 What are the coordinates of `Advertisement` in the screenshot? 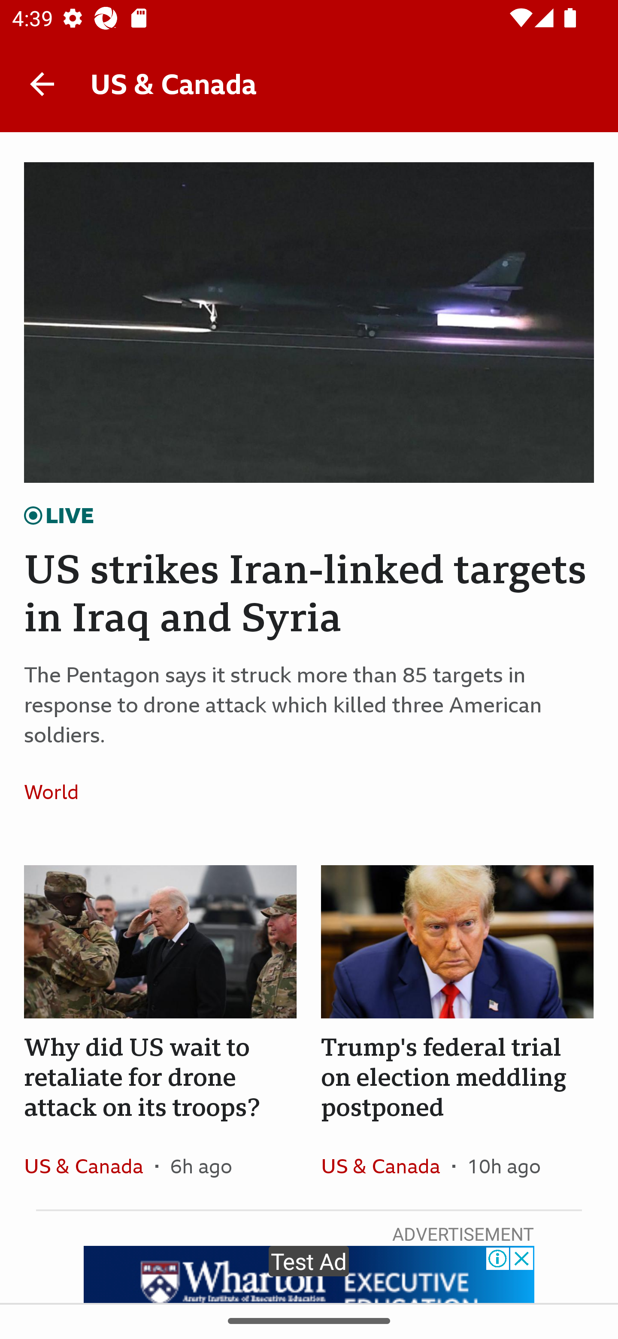 It's located at (309, 1274).